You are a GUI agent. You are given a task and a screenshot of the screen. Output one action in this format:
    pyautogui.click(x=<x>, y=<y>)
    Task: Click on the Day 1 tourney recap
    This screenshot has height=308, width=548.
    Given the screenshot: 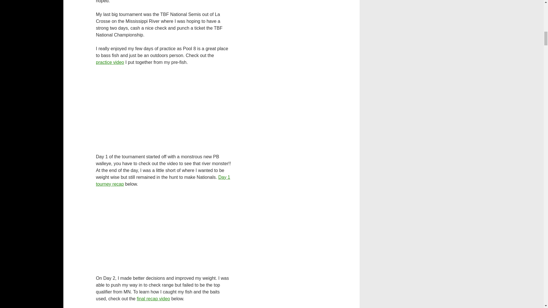 What is the action you would take?
    pyautogui.click(x=163, y=181)
    